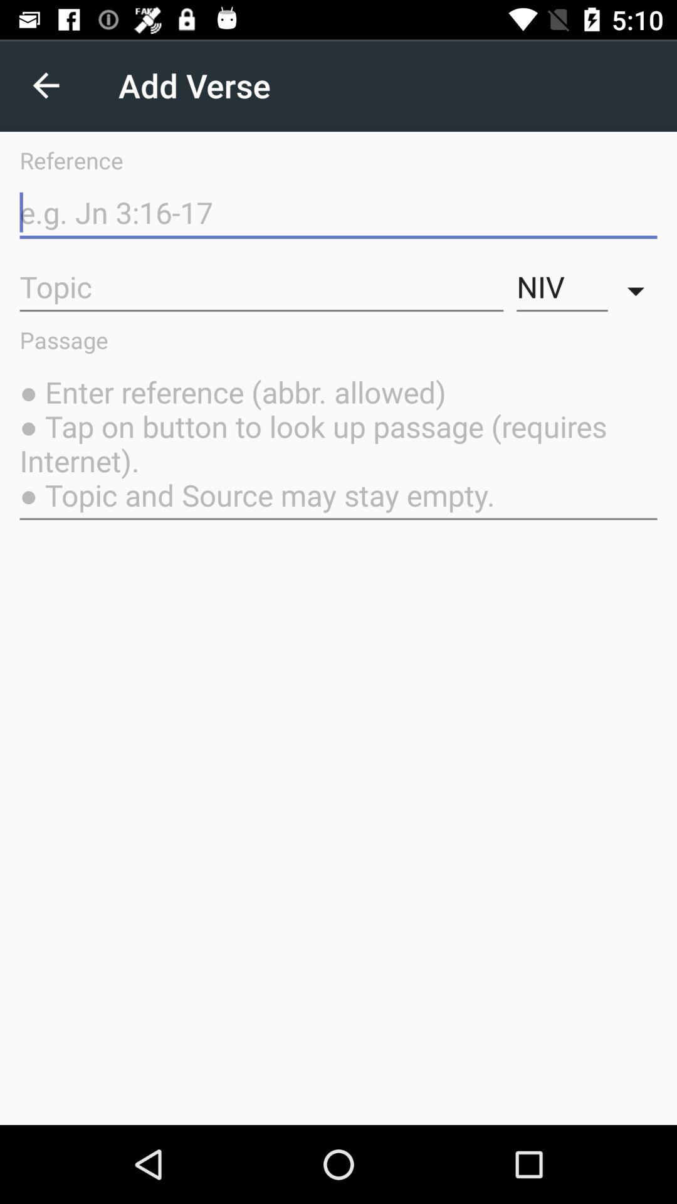 This screenshot has height=1204, width=677. I want to click on jump until the niv item, so click(562, 287).